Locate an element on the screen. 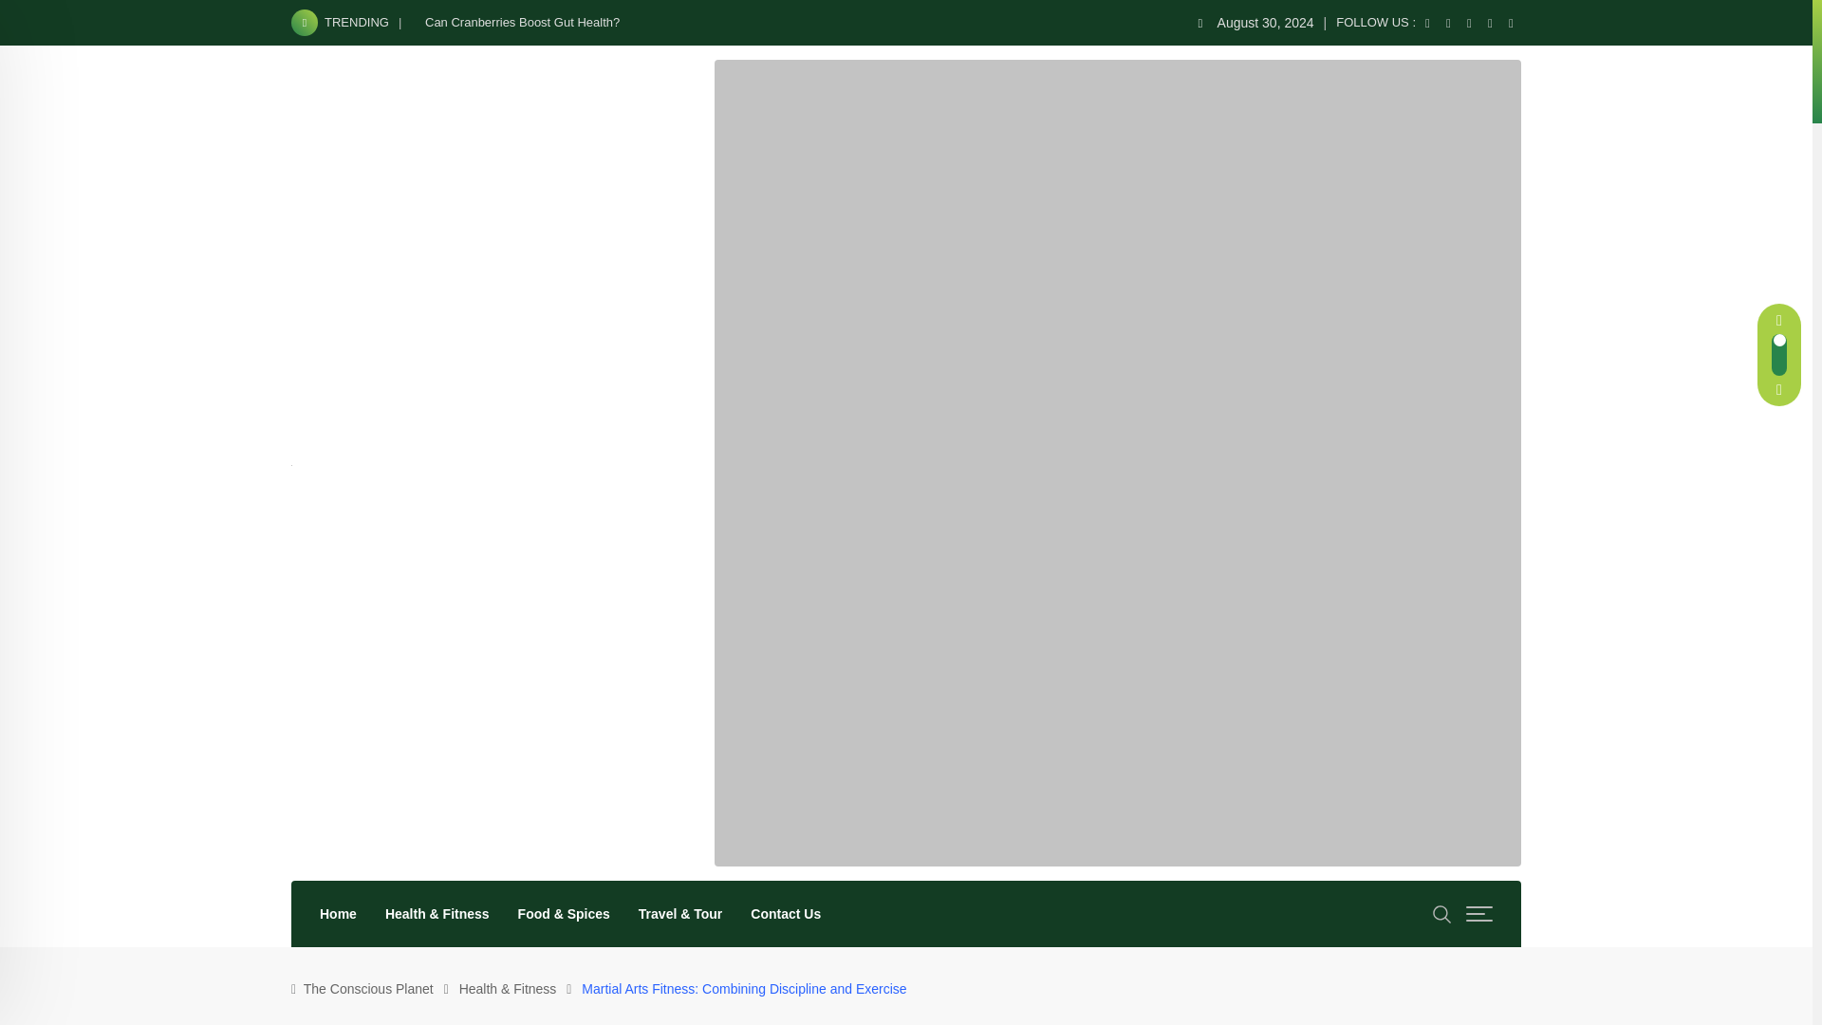  Contact Us is located at coordinates (785, 913).